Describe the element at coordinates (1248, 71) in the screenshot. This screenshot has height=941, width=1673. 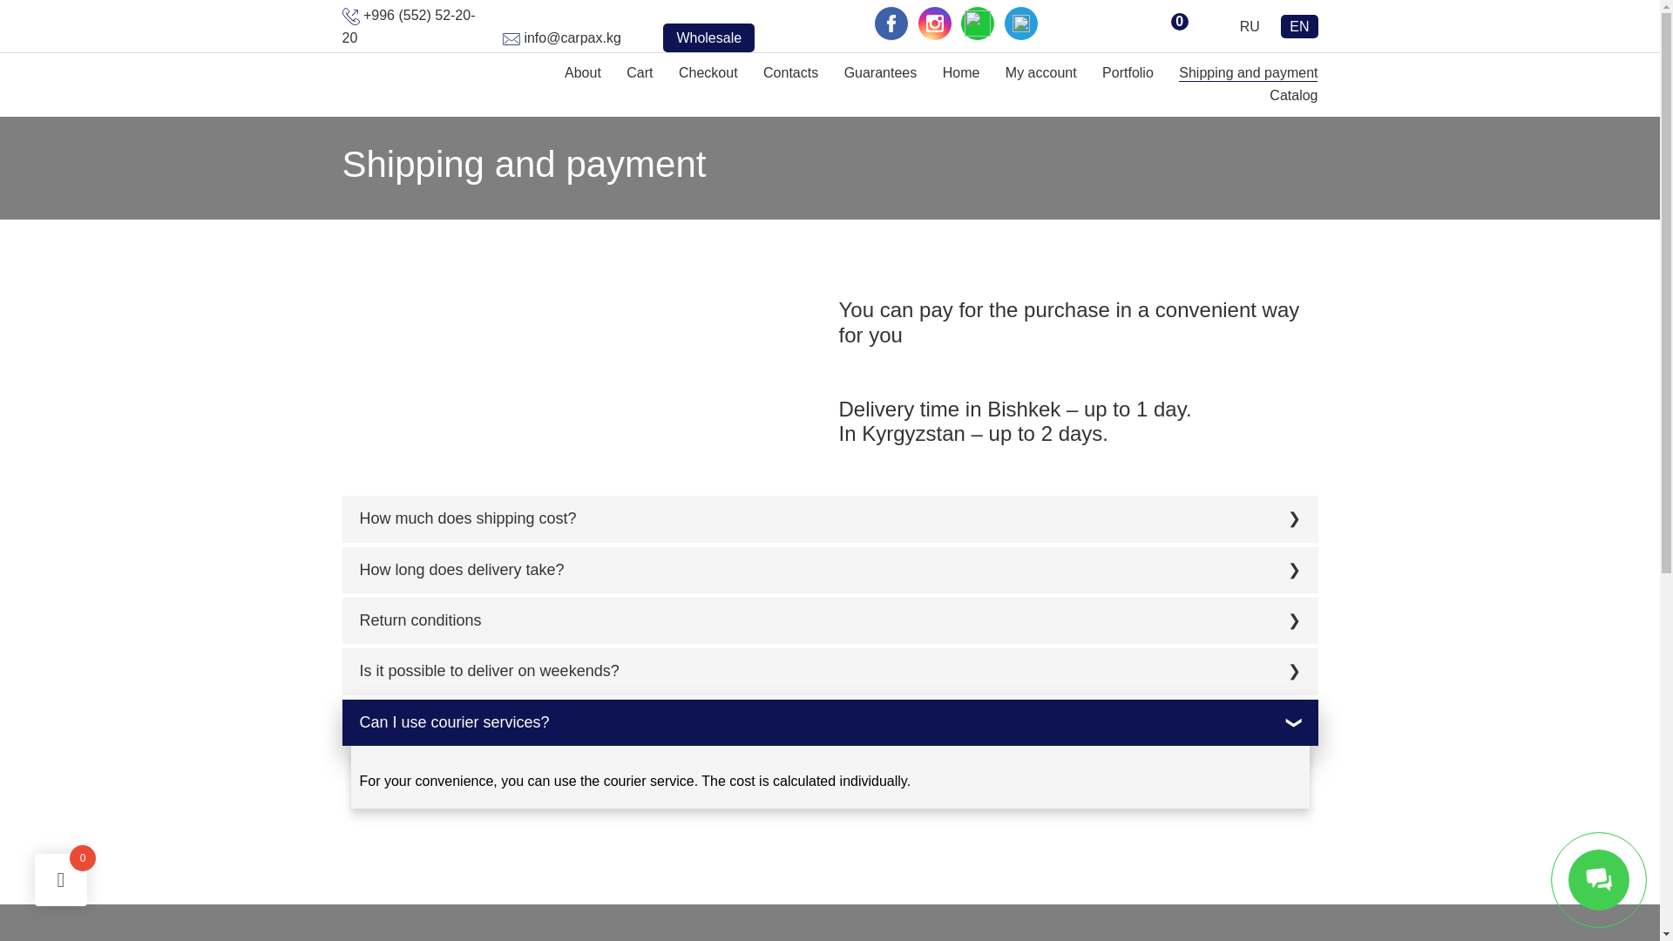
I see `Shipping and payment` at that location.